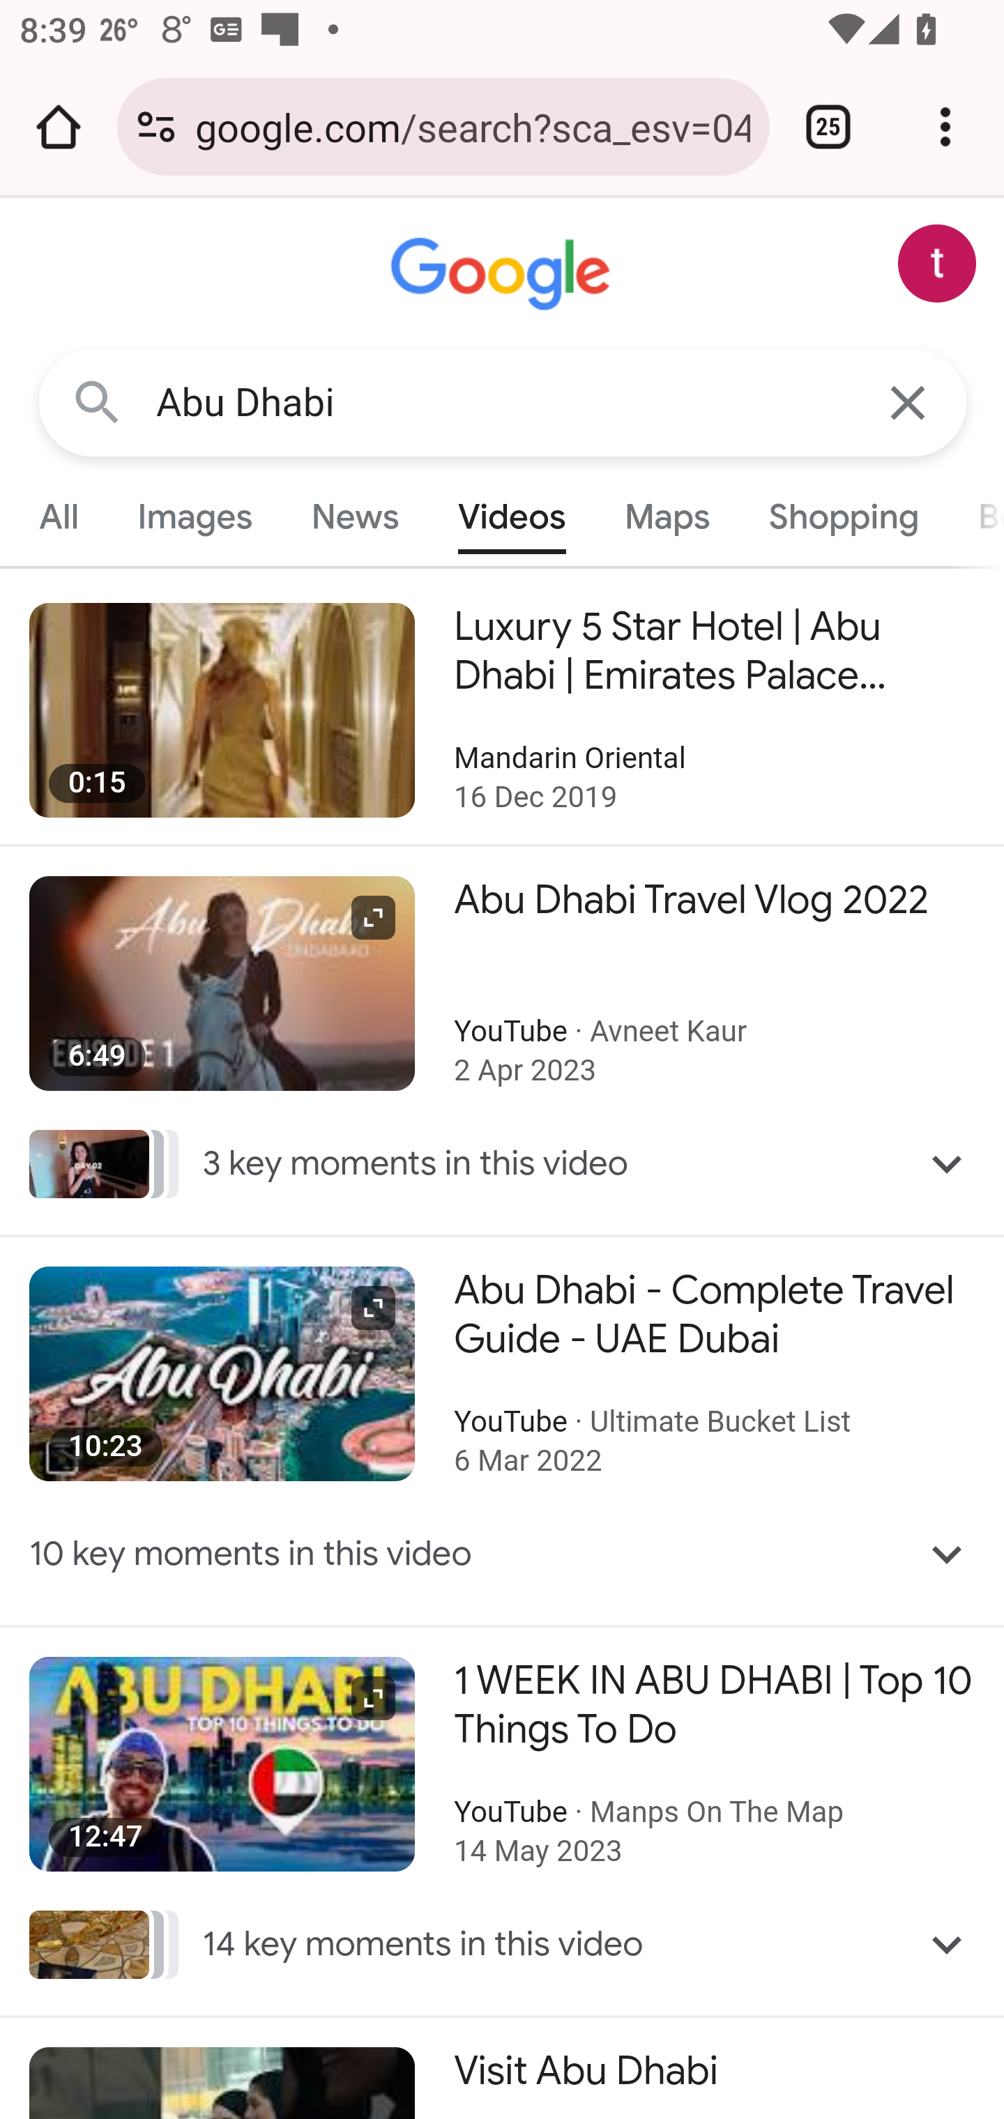 The width and height of the screenshot is (1004, 2119). I want to click on 10 key moments in this video, so click(503, 1554).